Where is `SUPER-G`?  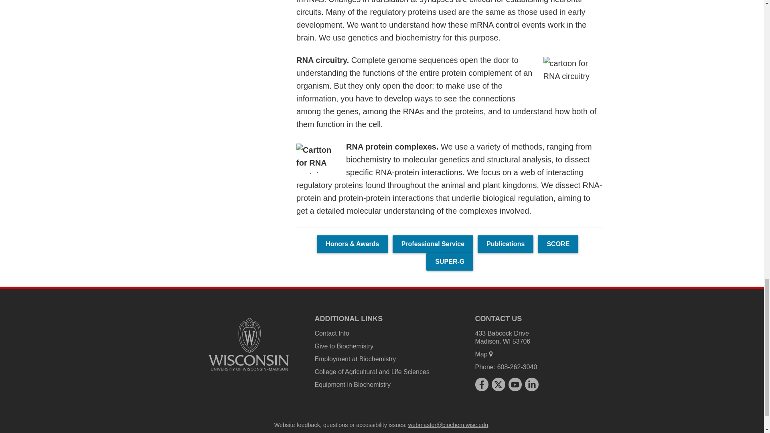
SUPER-G is located at coordinates (450, 261).